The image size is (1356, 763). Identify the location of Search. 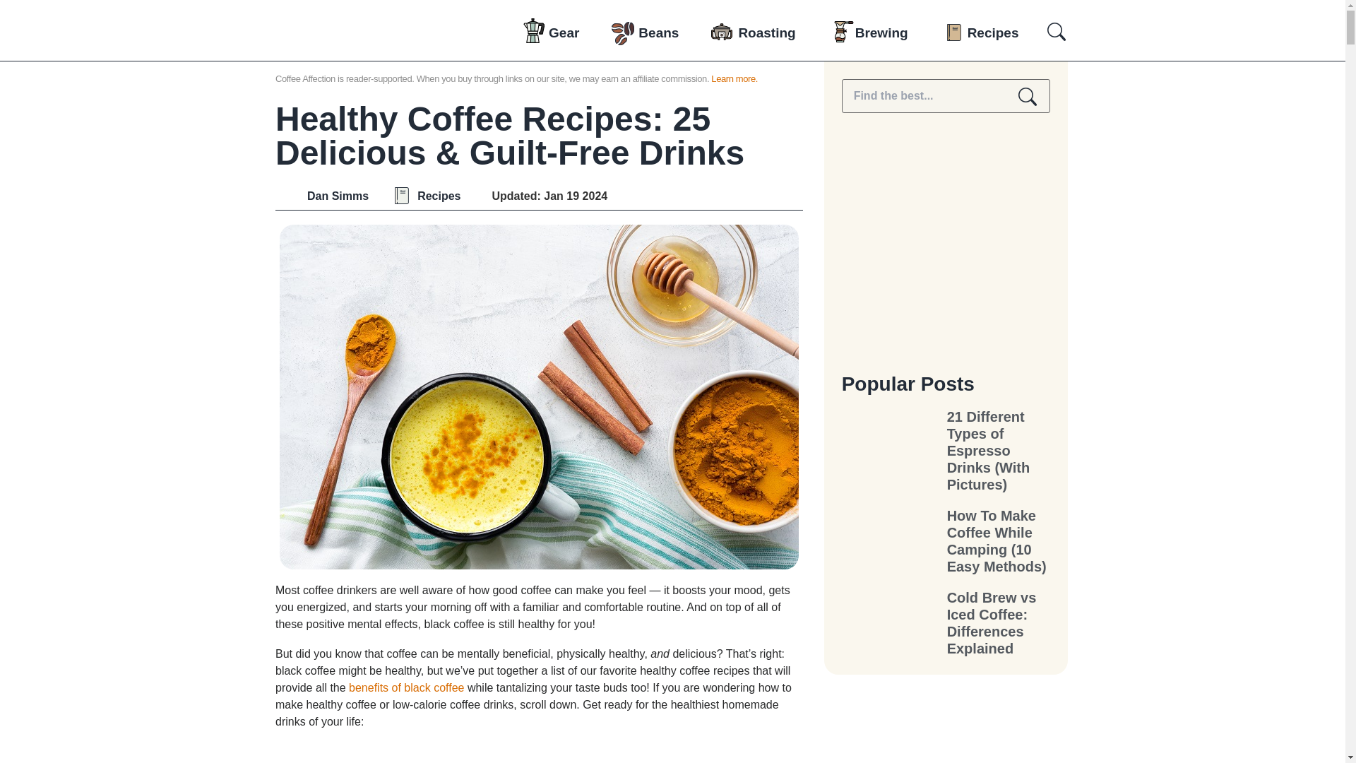
(1027, 96).